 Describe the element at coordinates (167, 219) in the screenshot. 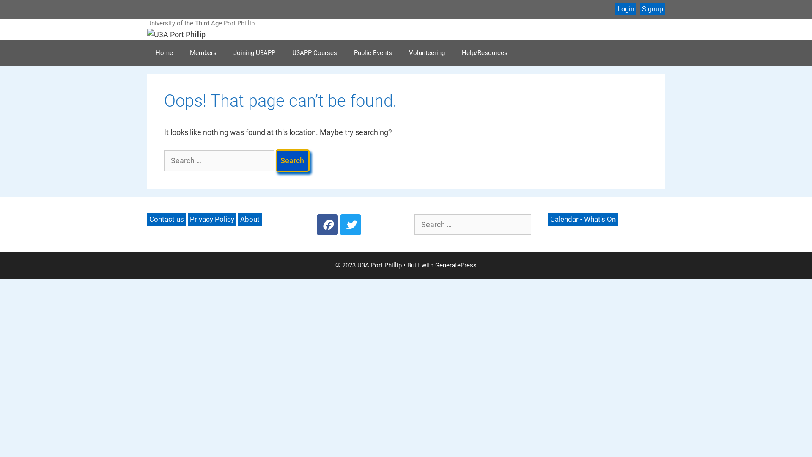

I see `Contact us` at that location.